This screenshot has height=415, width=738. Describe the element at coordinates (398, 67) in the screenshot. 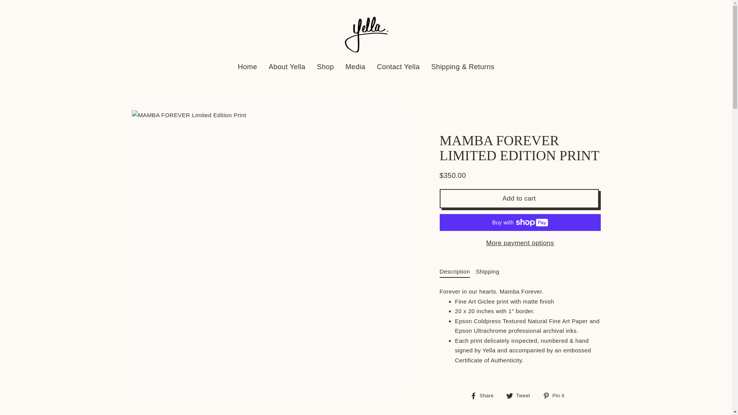

I see `Shipping` at that location.